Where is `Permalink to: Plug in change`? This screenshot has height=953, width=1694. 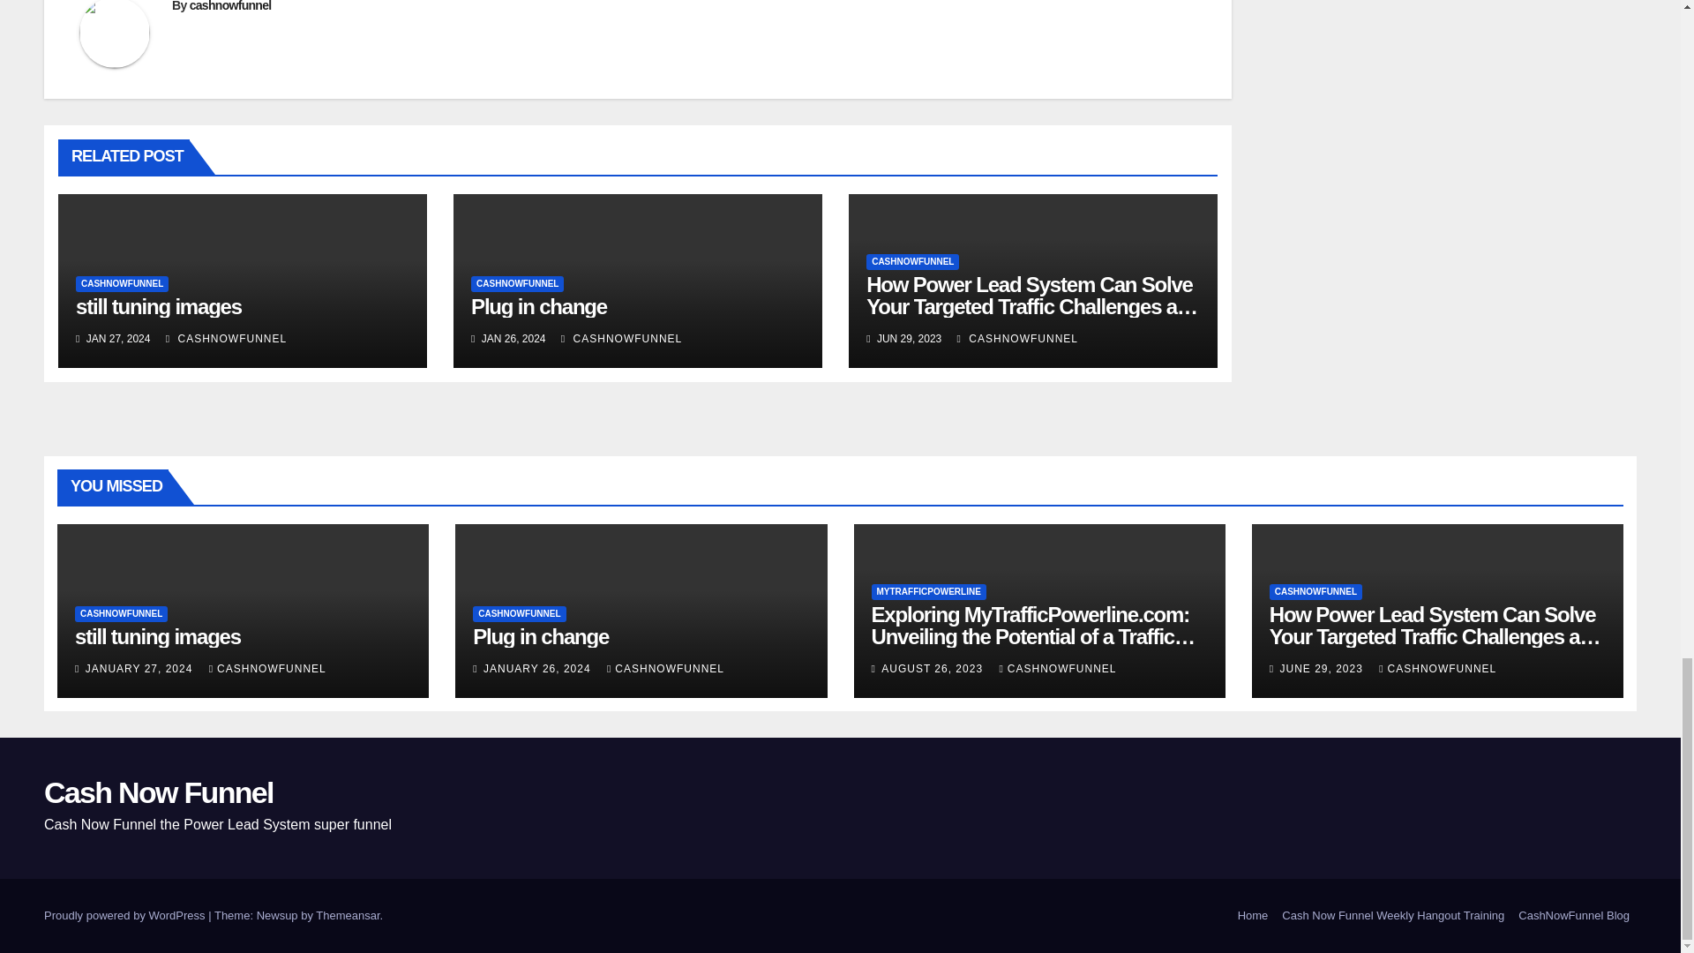
Permalink to: Plug in change is located at coordinates (540, 637).